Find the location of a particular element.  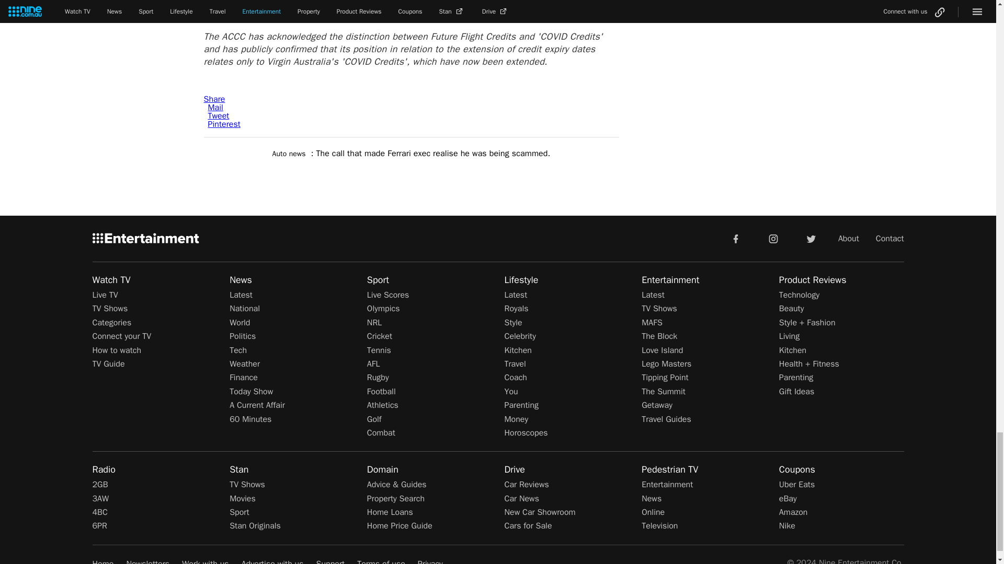

News is located at coordinates (241, 279).